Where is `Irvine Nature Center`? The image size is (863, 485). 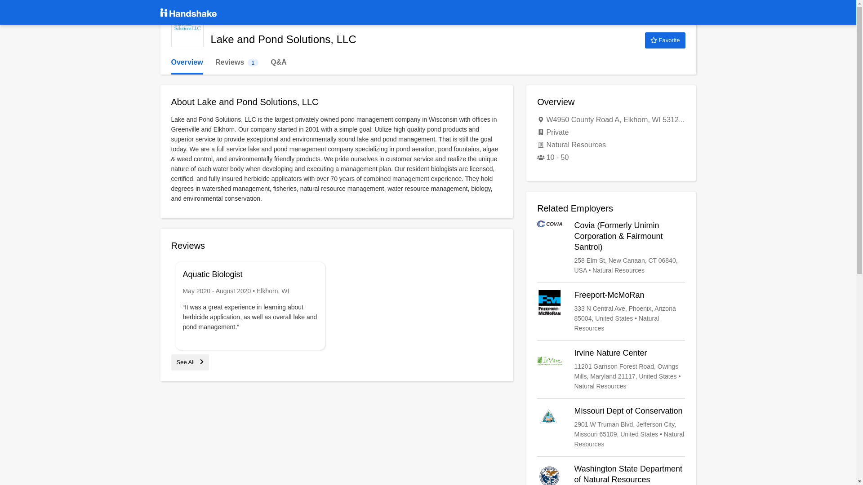 Irvine Nature Center is located at coordinates (611, 369).